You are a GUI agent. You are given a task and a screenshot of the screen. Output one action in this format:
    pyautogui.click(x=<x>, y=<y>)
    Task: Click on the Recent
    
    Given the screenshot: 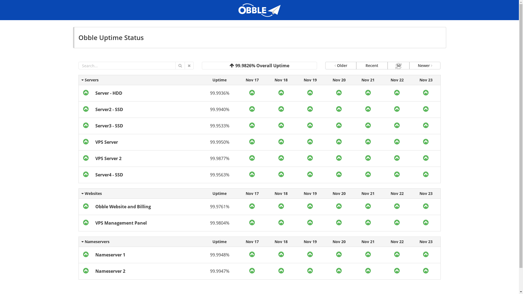 What is the action you would take?
    pyautogui.click(x=372, y=66)
    